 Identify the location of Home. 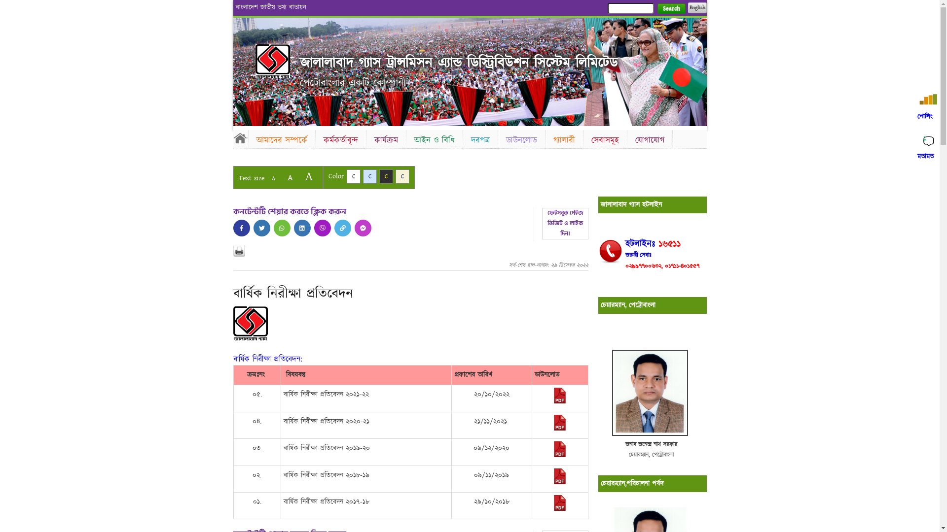
(240, 138).